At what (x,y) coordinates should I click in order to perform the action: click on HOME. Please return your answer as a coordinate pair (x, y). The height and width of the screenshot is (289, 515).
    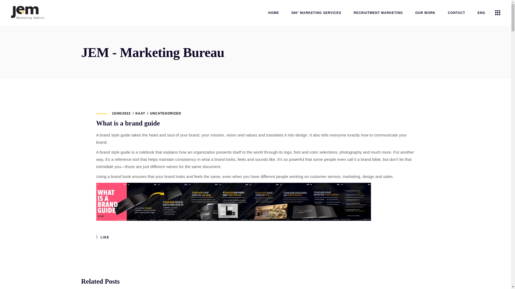
    Looking at the image, I should click on (274, 13).